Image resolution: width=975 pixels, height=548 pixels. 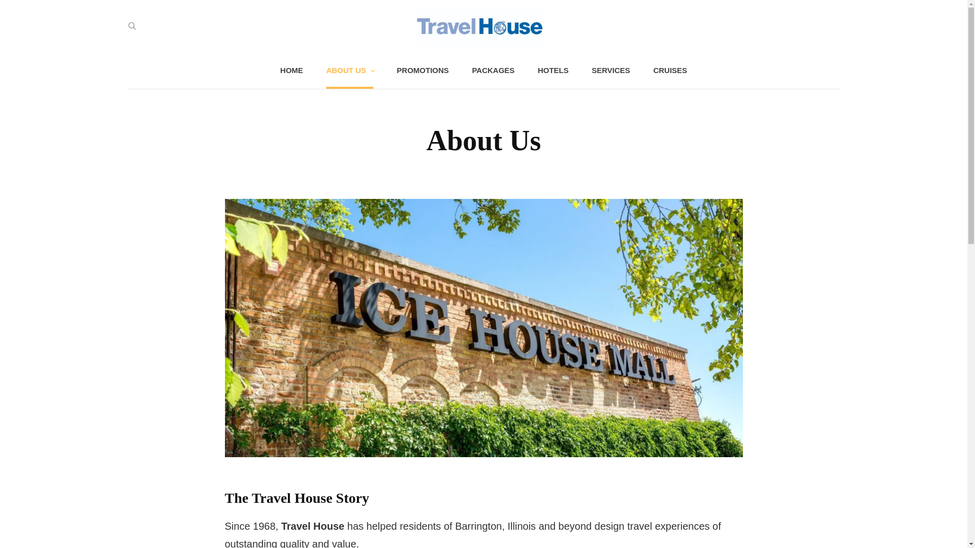 I want to click on PACKAGES, so click(x=493, y=70).